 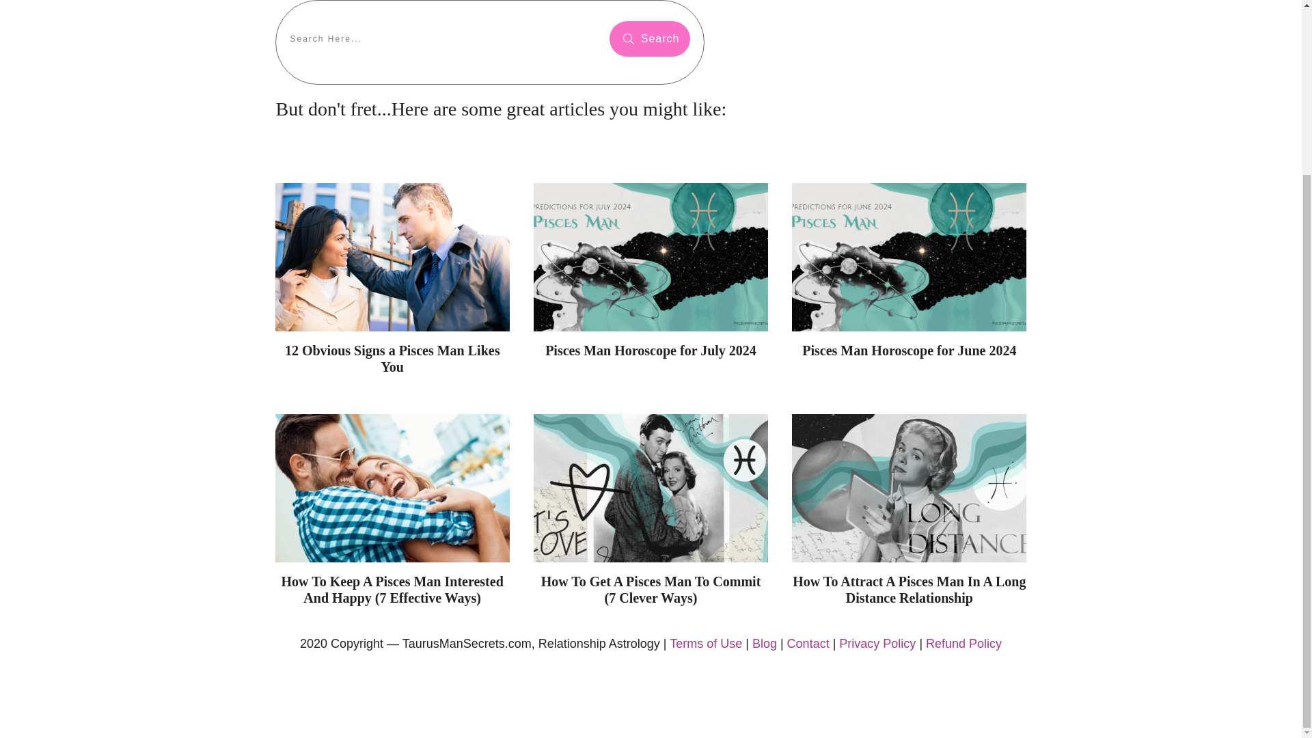 I want to click on Search, so click(x=649, y=39).